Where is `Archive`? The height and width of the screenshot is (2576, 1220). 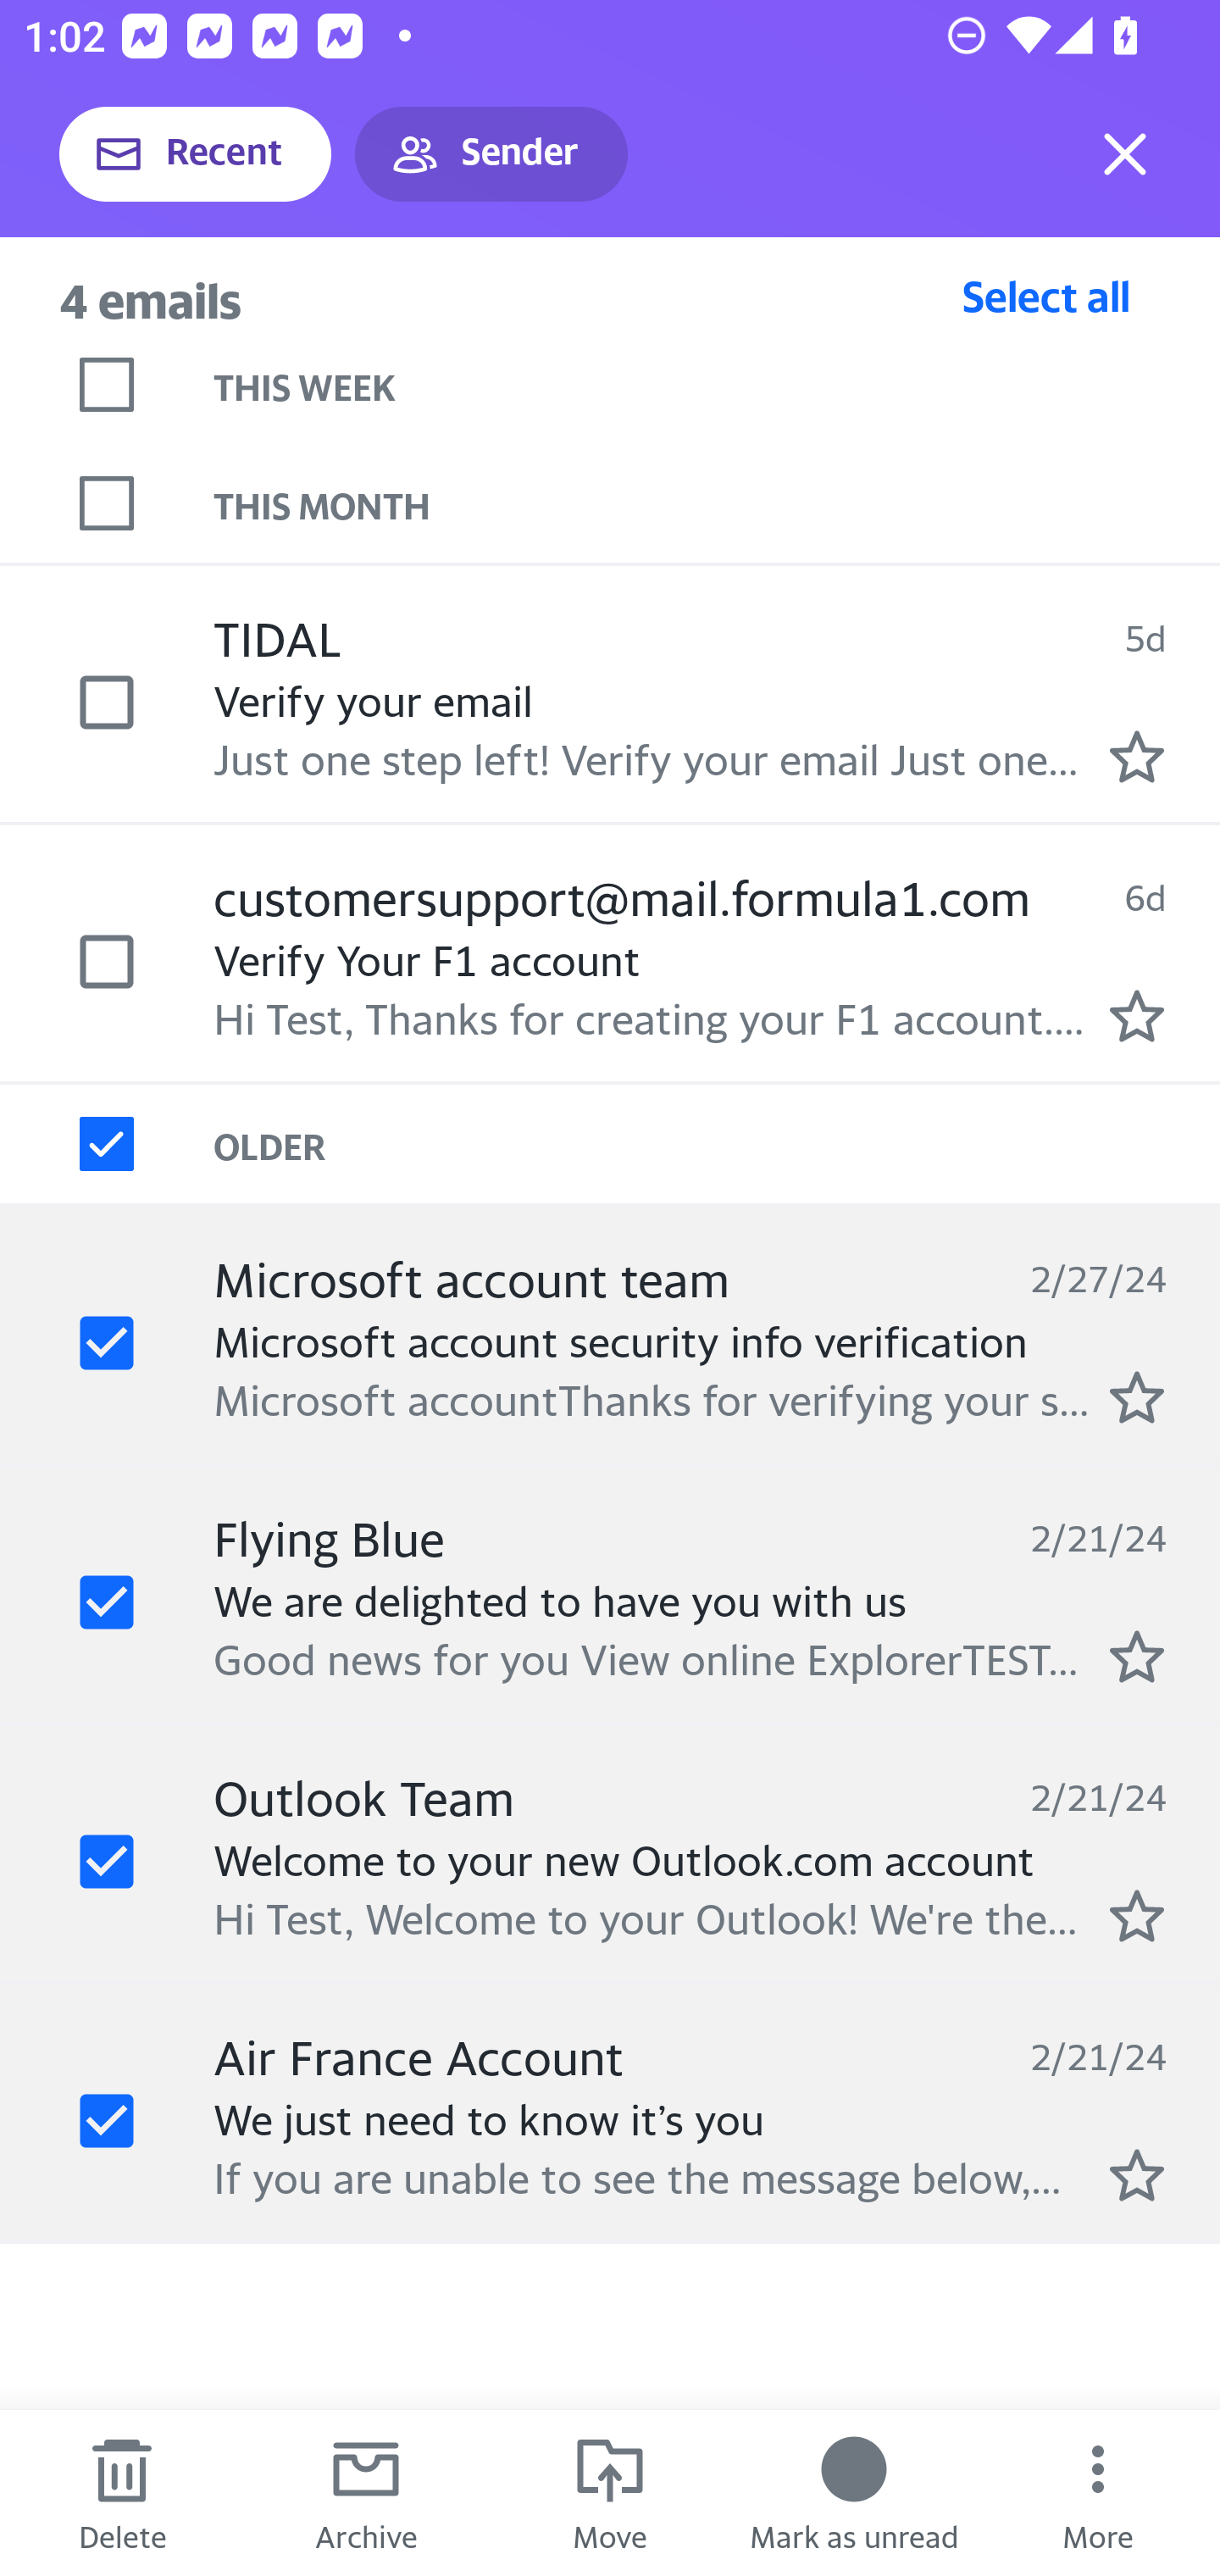 Archive is located at coordinates (366, 2493).